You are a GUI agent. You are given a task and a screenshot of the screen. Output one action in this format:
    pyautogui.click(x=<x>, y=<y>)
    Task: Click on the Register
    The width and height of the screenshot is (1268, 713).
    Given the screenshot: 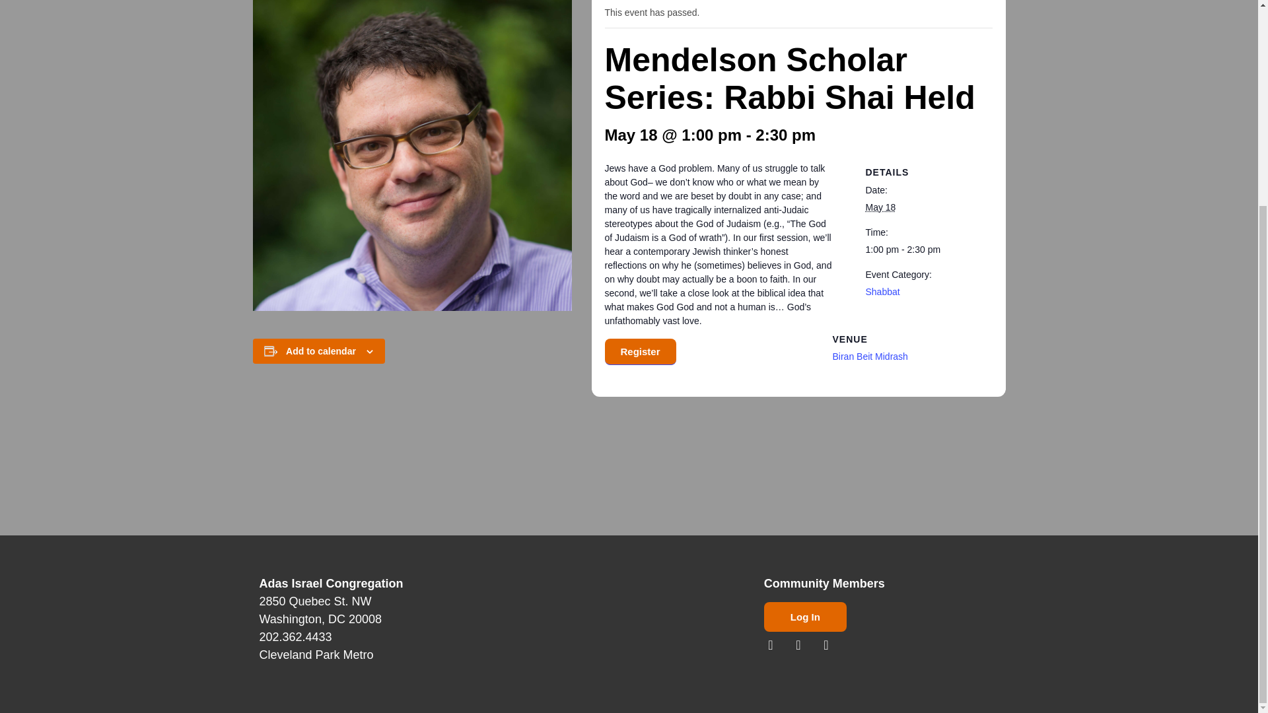 What is the action you would take?
    pyautogui.click(x=640, y=351)
    